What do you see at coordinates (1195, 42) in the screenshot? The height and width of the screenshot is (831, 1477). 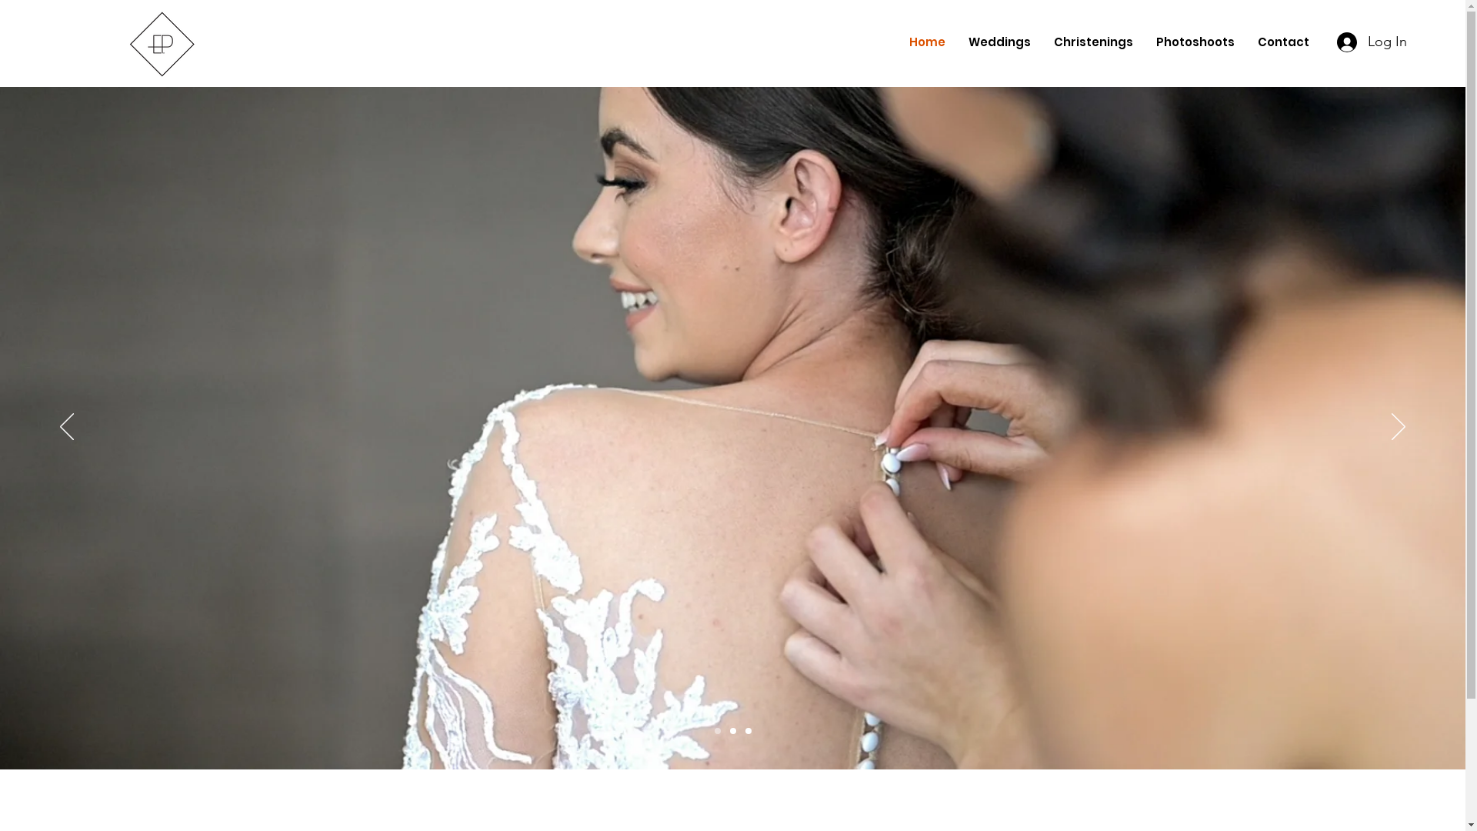 I see `Photoshoots` at bounding box center [1195, 42].